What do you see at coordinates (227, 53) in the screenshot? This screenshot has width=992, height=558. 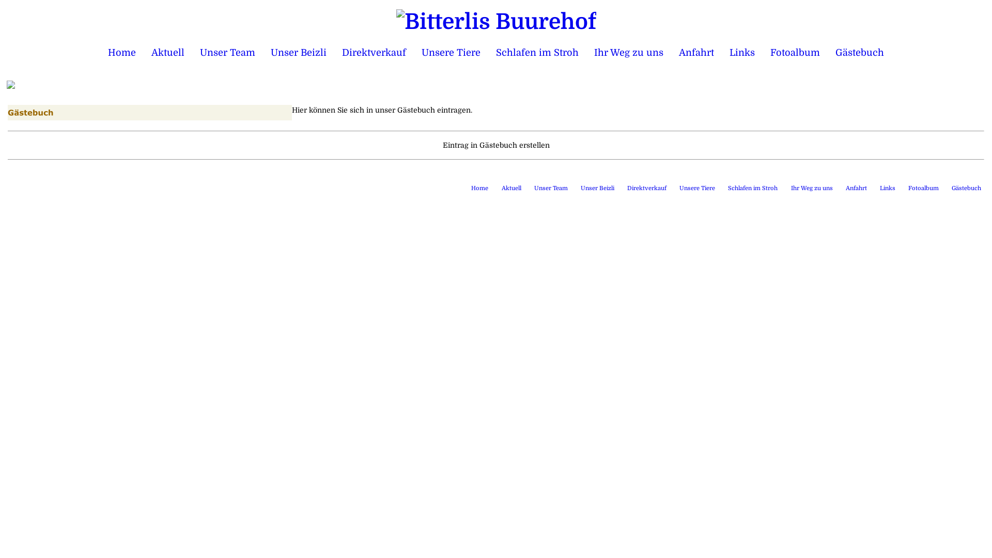 I see `Unser Team` at bounding box center [227, 53].